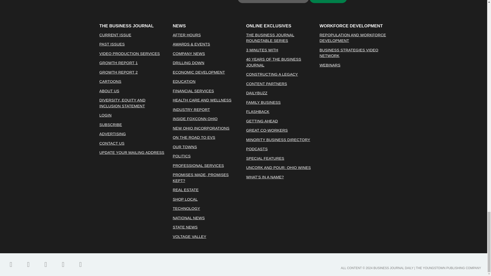 The width and height of the screenshot is (491, 276). Describe the element at coordinates (328, 2) in the screenshot. I see `Sign Up` at that location.